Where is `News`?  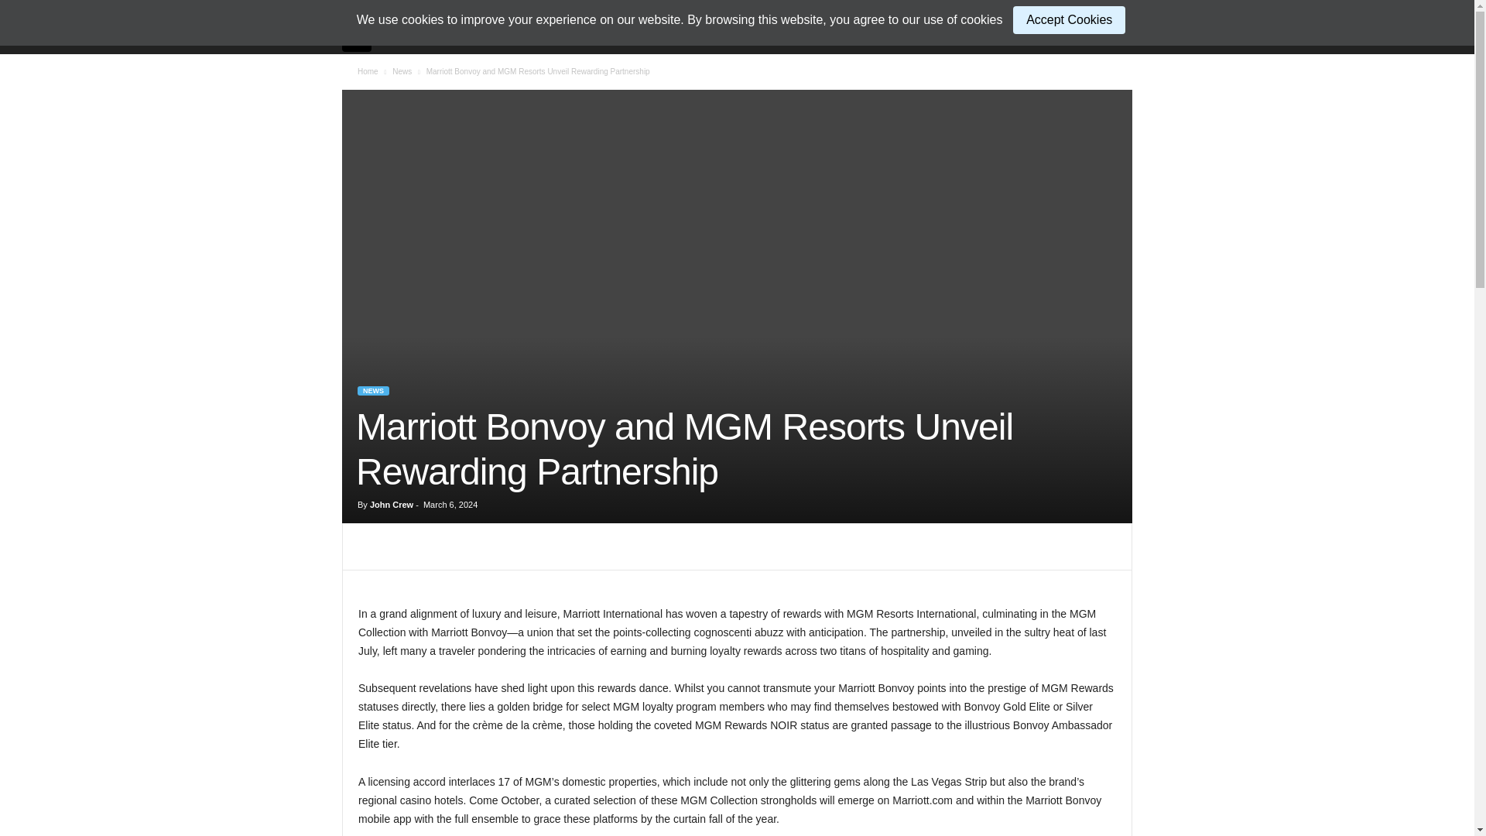
News is located at coordinates (401, 71).